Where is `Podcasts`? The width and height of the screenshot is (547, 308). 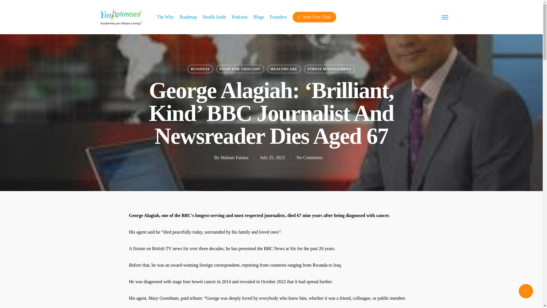
Podcasts is located at coordinates (240, 17).